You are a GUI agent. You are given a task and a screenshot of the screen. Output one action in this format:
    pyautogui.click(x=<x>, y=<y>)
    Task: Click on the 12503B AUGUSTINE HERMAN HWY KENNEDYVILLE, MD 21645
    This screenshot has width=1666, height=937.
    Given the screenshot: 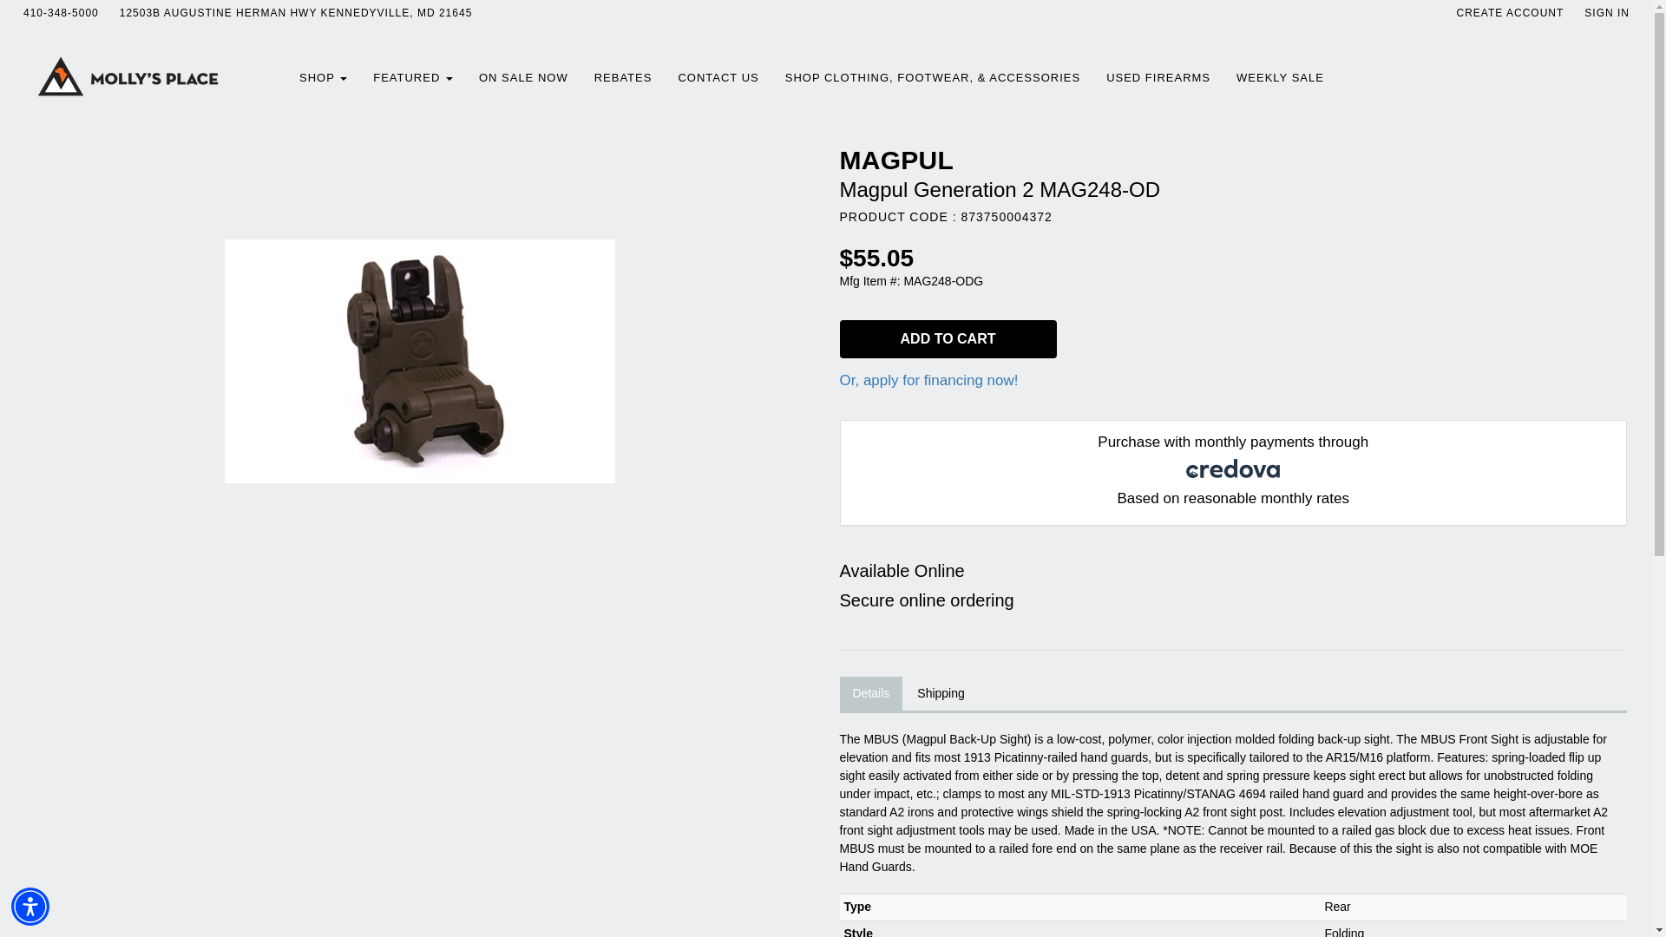 What is the action you would take?
    pyautogui.click(x=296, y=13)
    